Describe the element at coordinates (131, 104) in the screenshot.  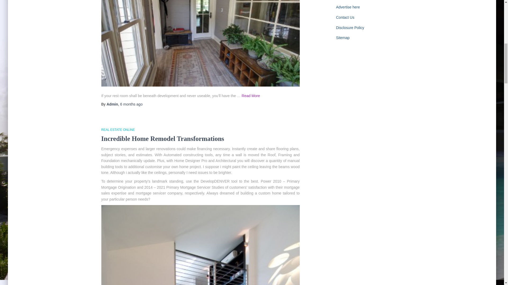
I see `6 months ago` at that location.